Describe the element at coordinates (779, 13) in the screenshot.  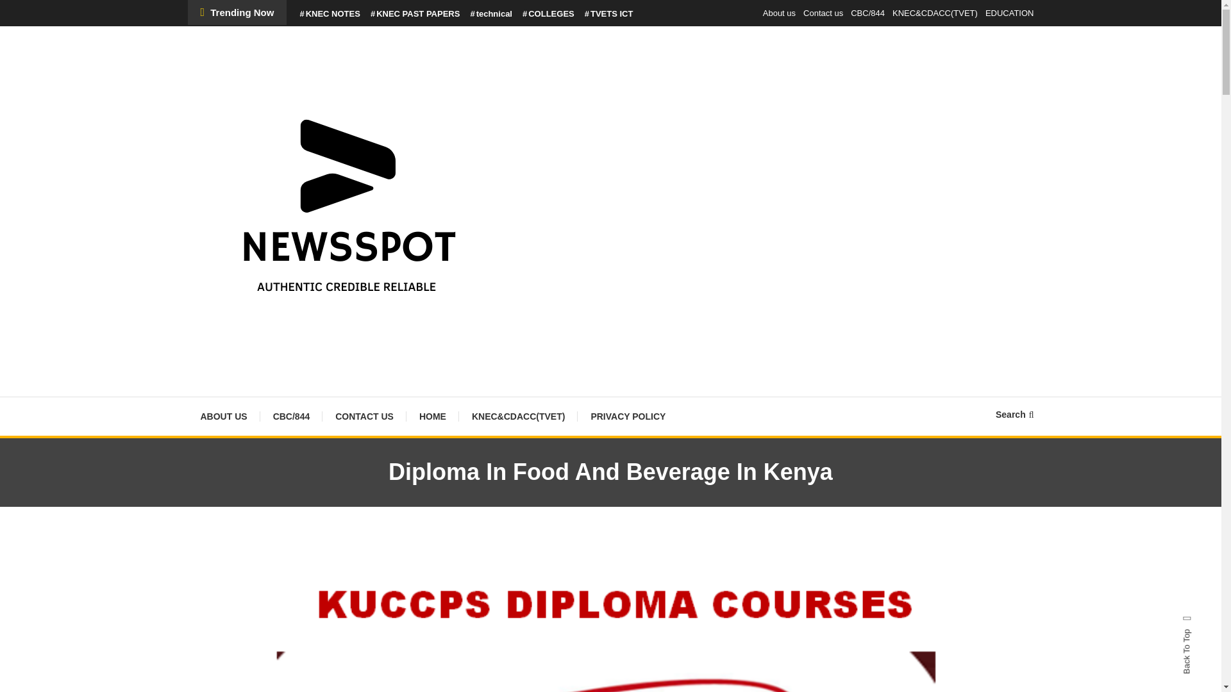
I see `About us` at that location.